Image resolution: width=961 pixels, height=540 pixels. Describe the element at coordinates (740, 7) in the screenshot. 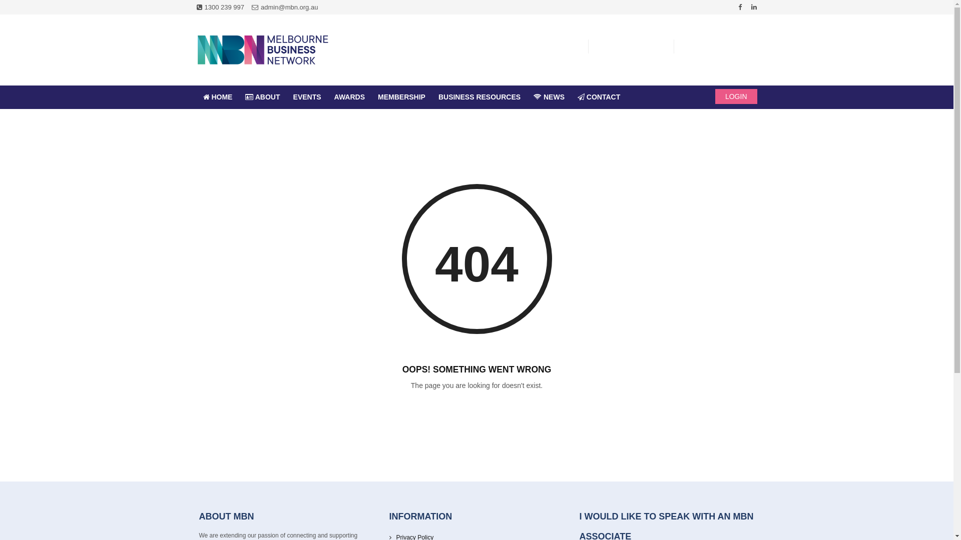

I see `Facebook` at that location.